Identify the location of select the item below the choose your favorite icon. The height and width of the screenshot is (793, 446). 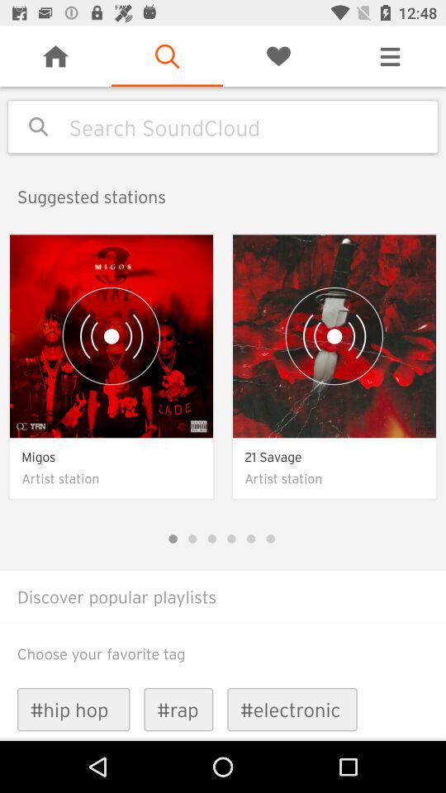
(178, 709).